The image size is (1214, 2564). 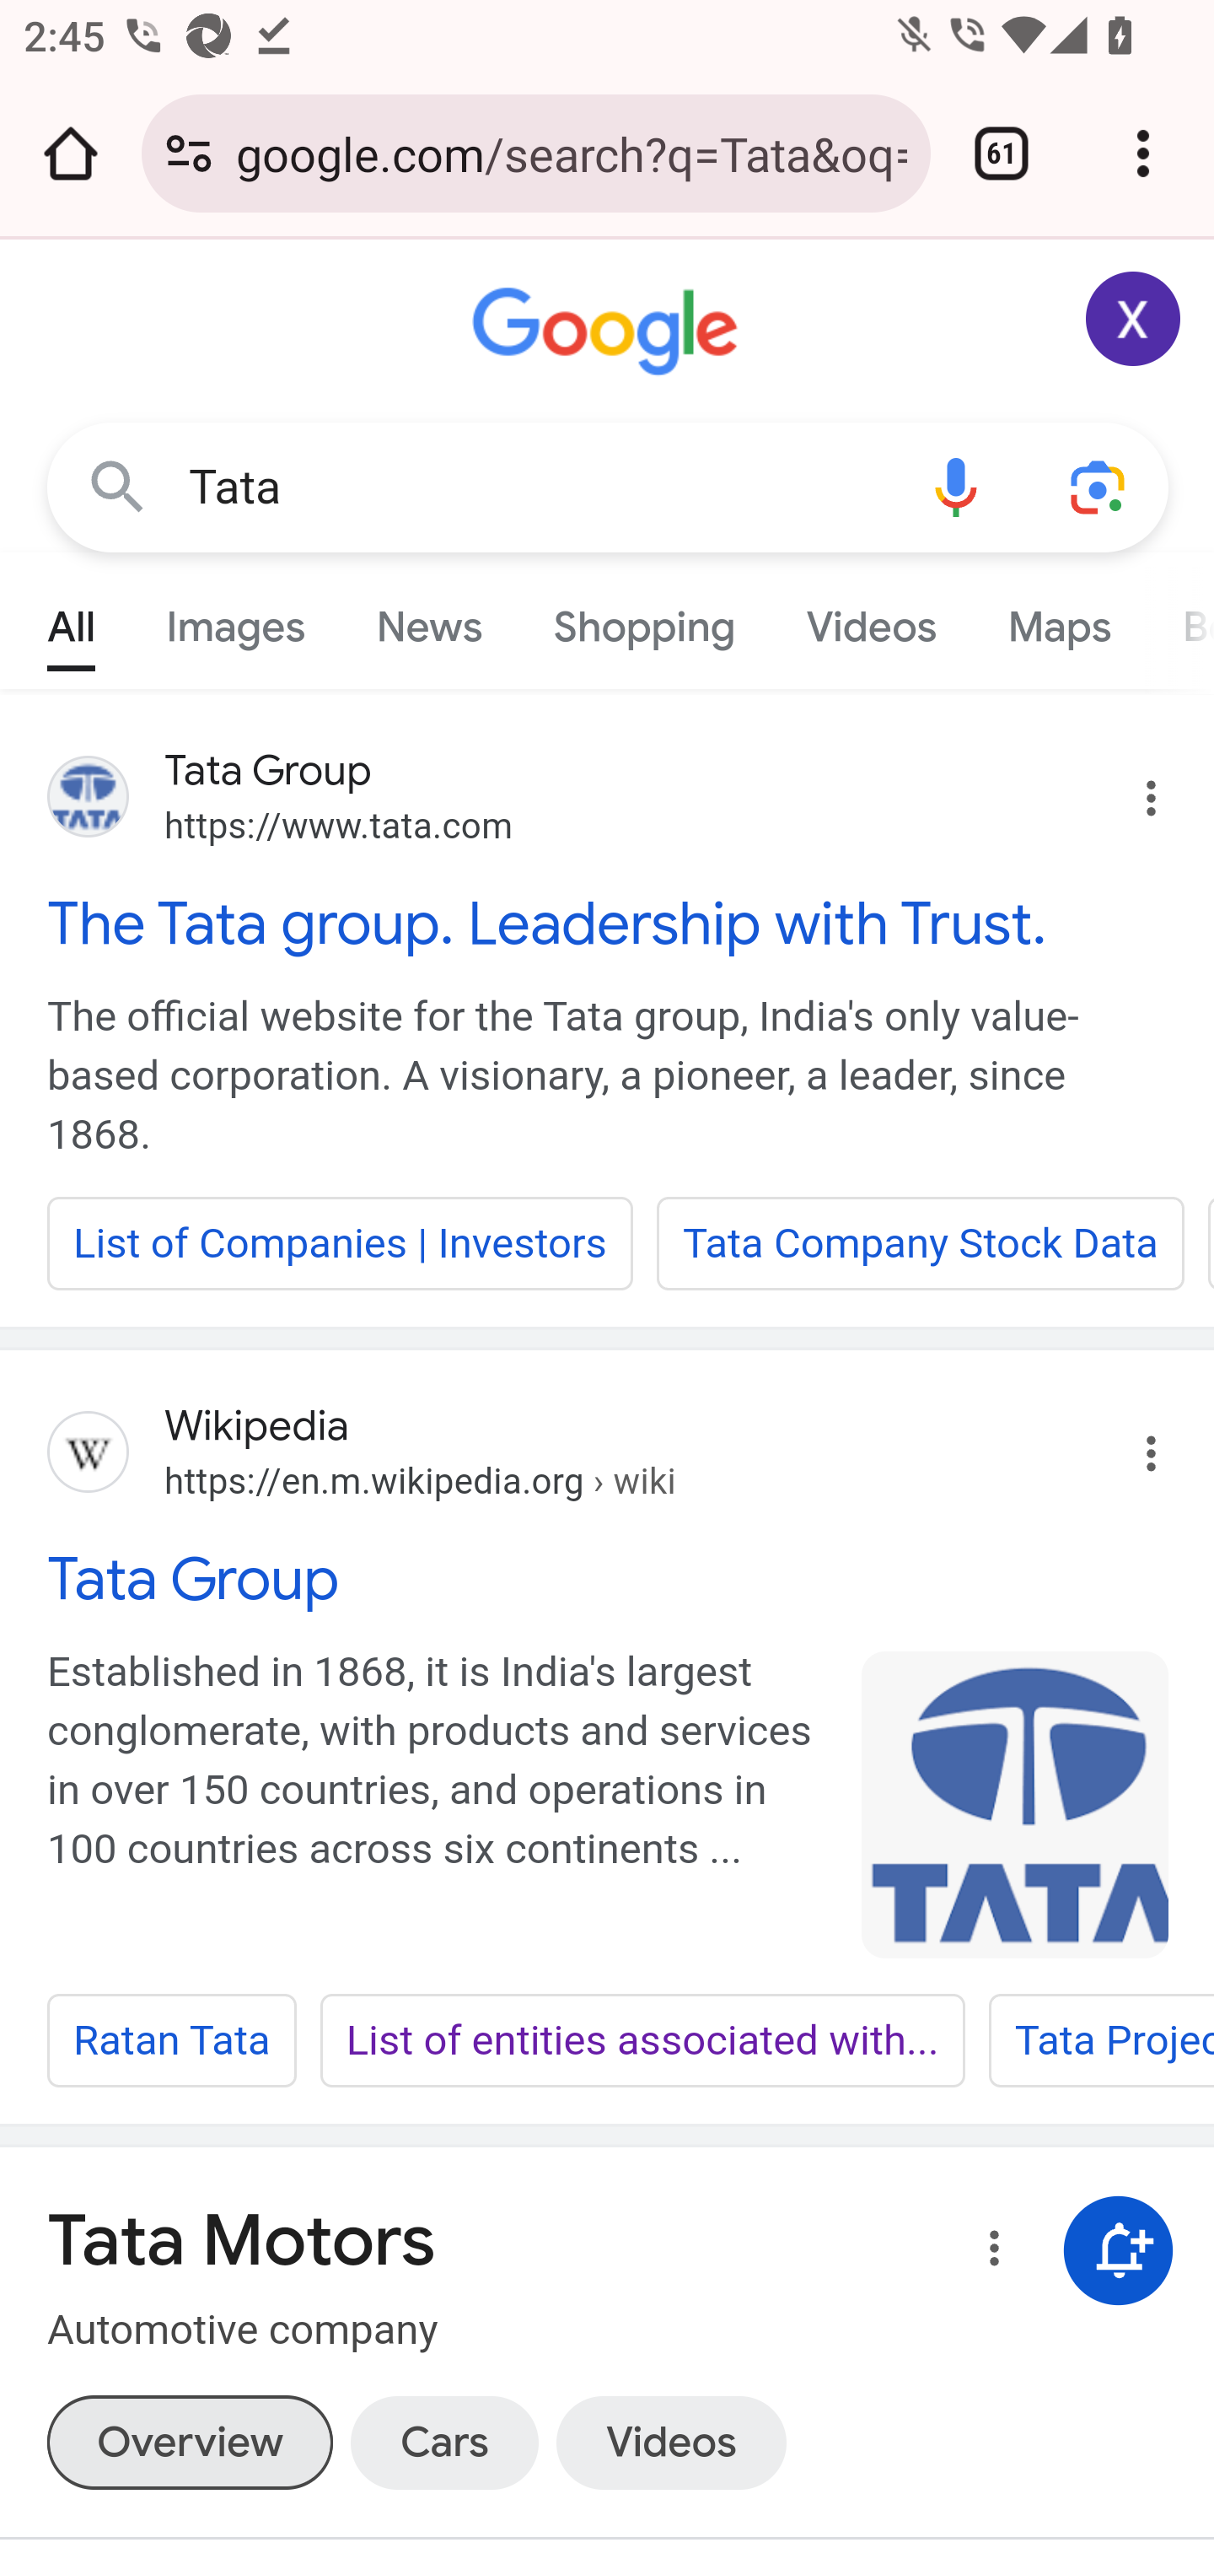 I want to click on Customize and control Google Chrome, so click(x=1143, y=154).